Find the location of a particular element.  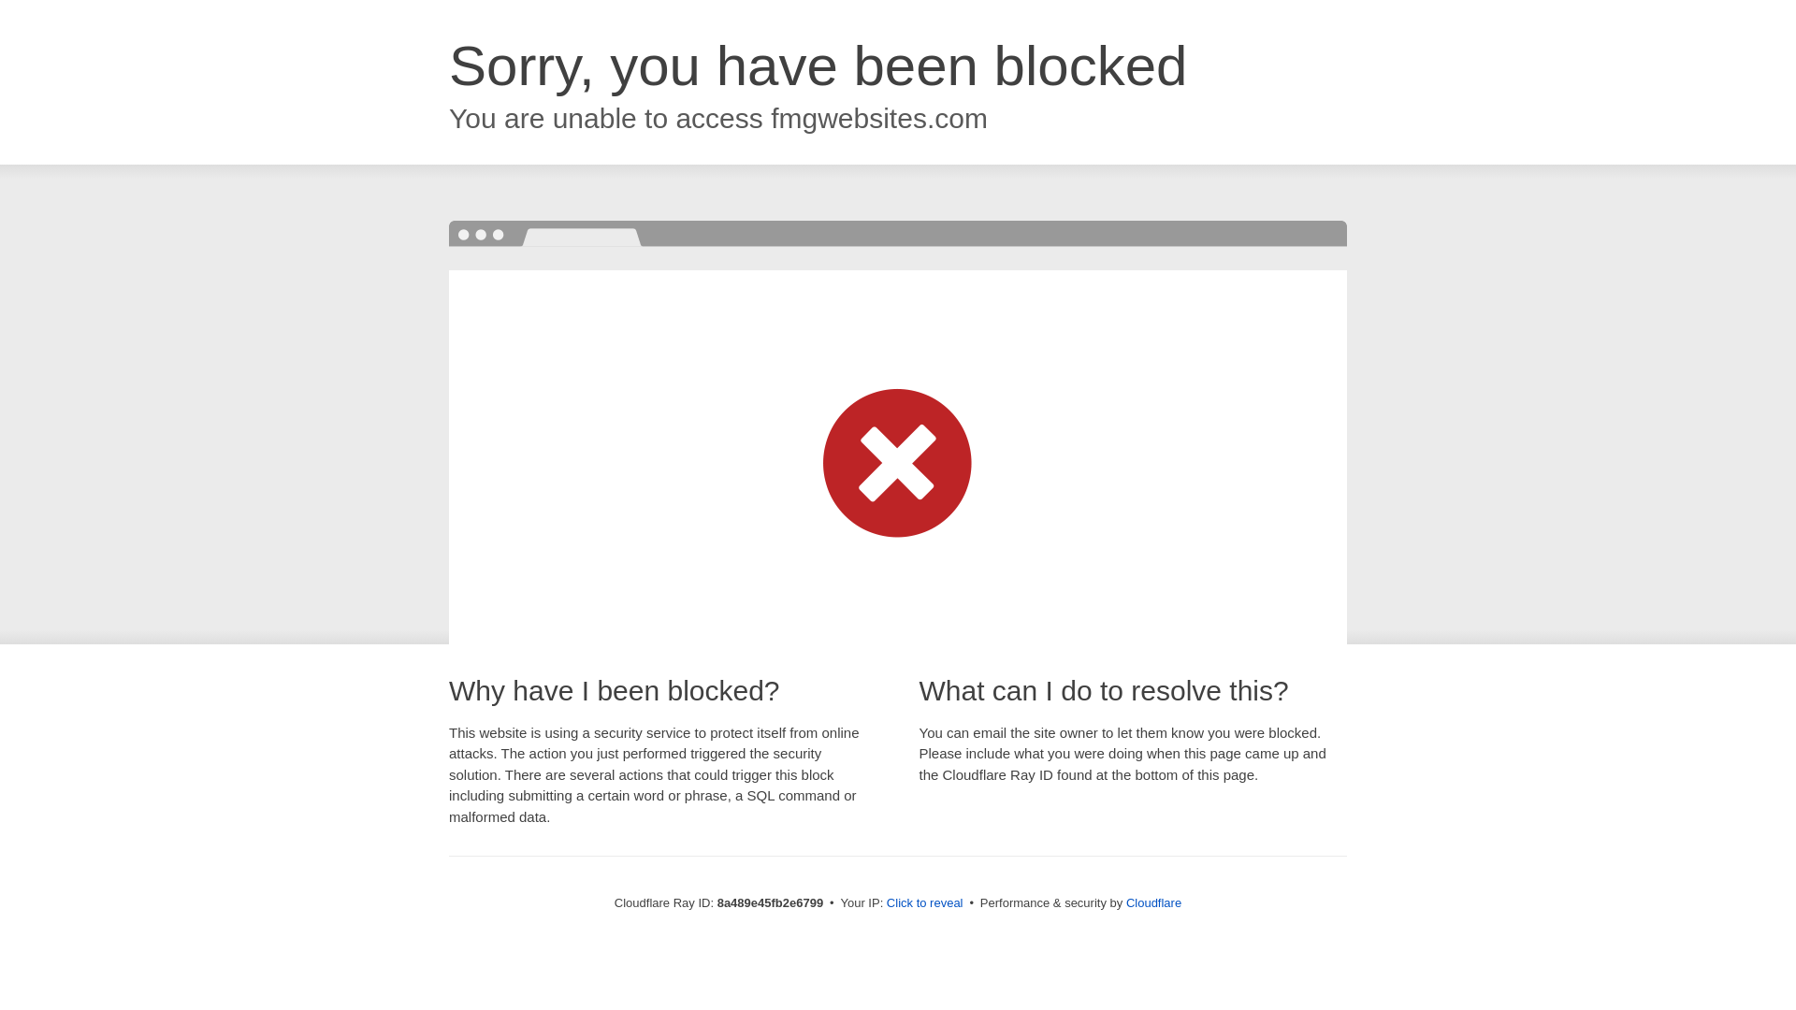

Click to reveal is located at coordinates (924, 903).